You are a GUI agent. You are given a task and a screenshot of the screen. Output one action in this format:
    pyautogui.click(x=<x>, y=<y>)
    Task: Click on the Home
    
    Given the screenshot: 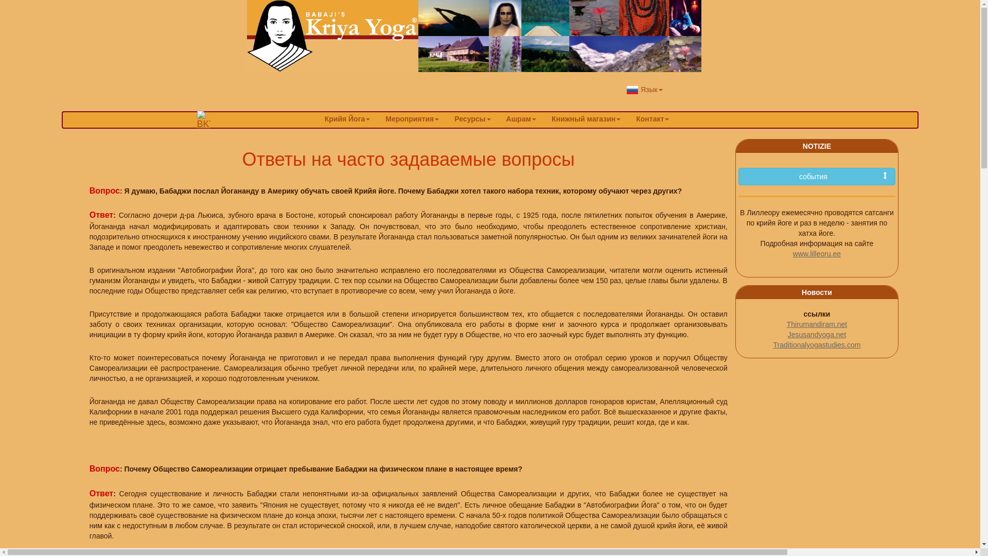 What is the action you would take?
    pyautogui.click(x=203, y=119)
    